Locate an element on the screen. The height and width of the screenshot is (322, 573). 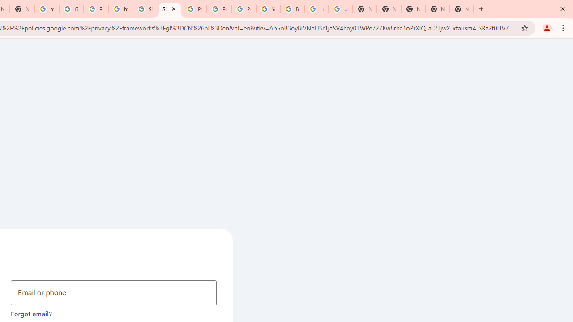
YouTube is located at coordinates (268, 9).